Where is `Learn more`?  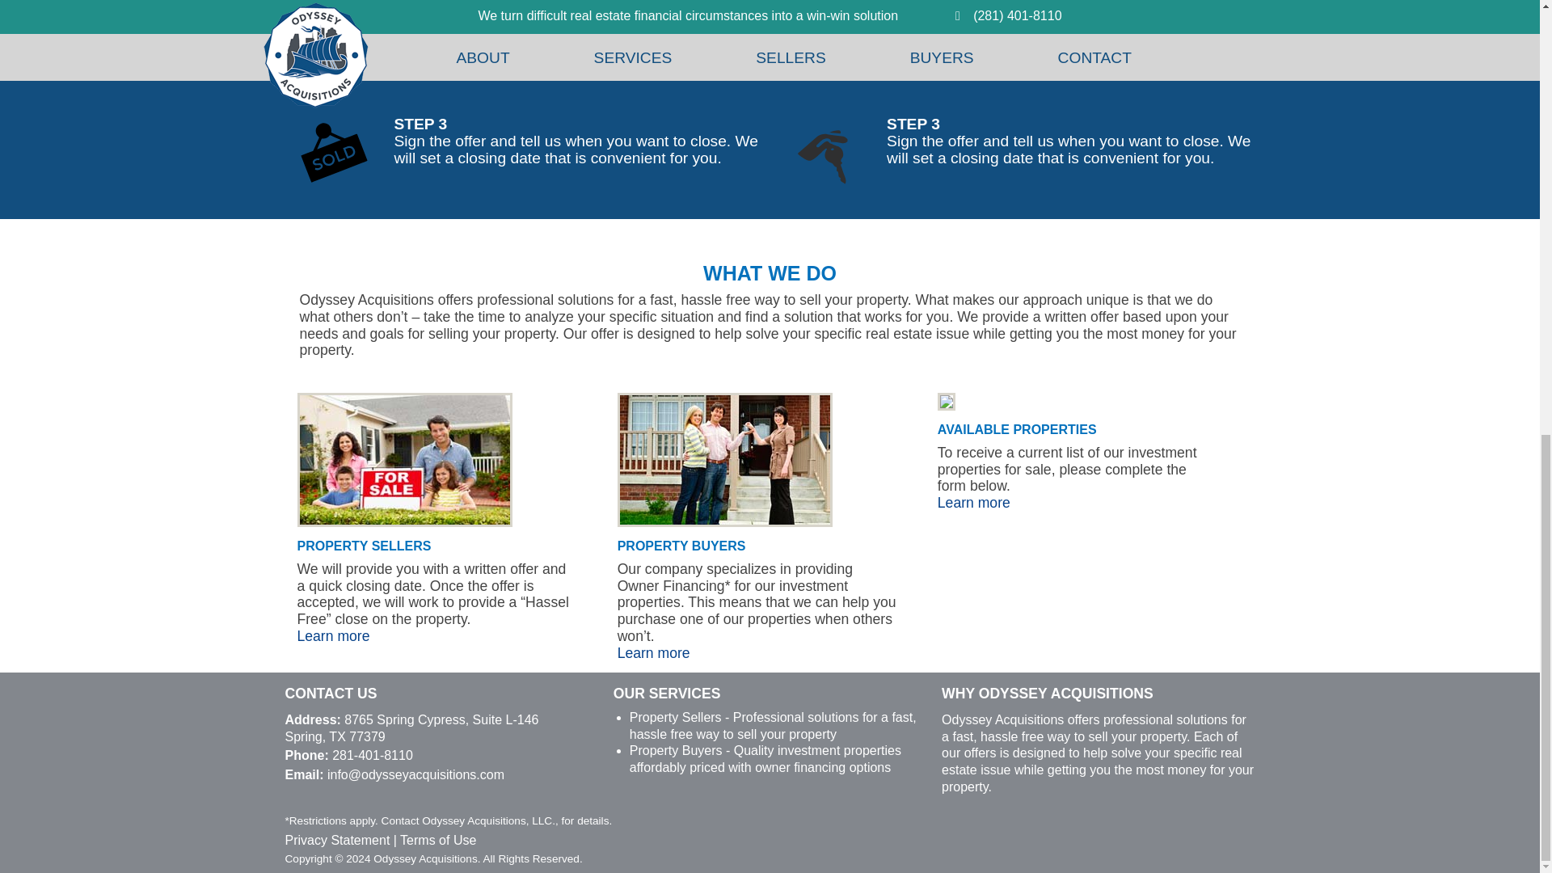 Learn more is located at coordinates (981, 503).